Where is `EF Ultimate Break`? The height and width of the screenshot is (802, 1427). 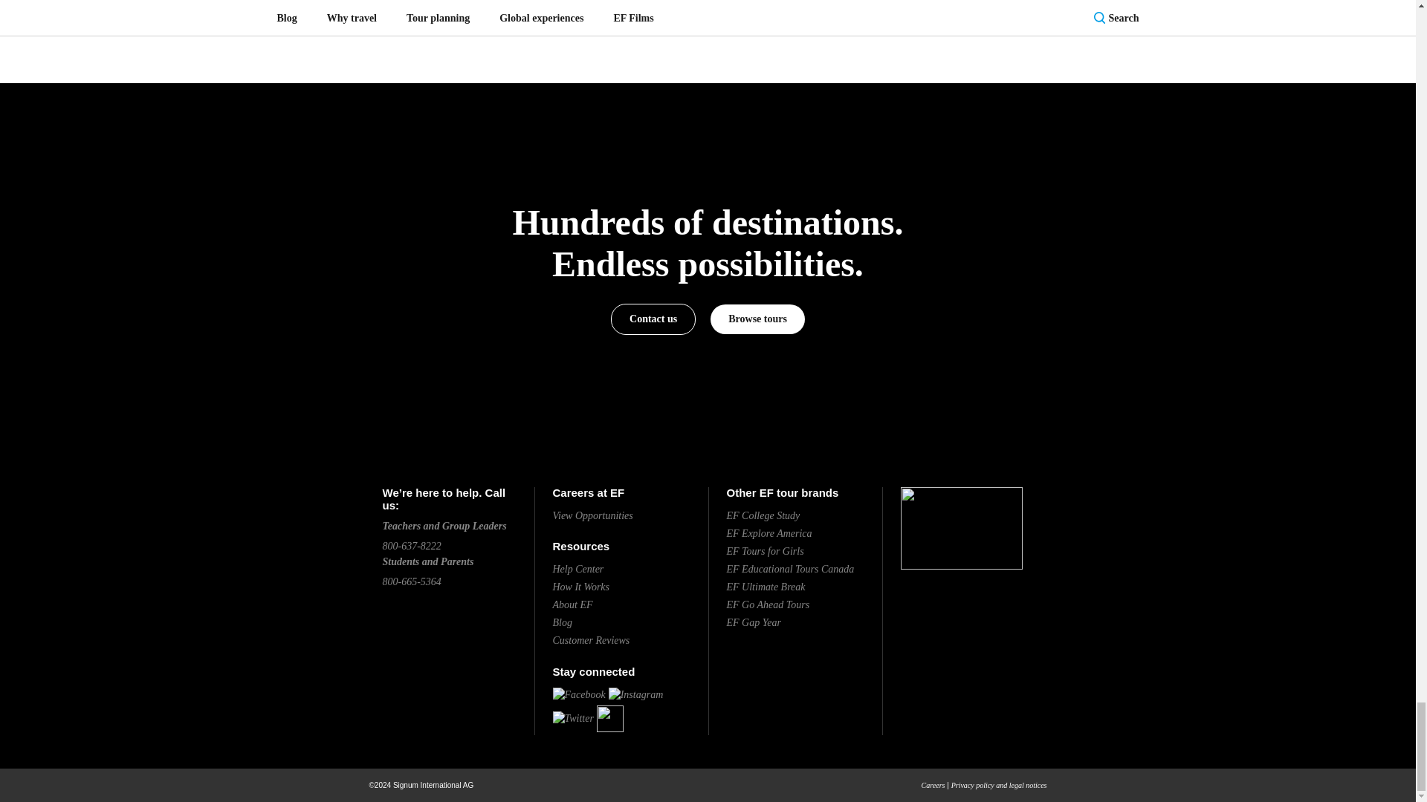
EF Ultimate Break is located at coordinates (766, 587).